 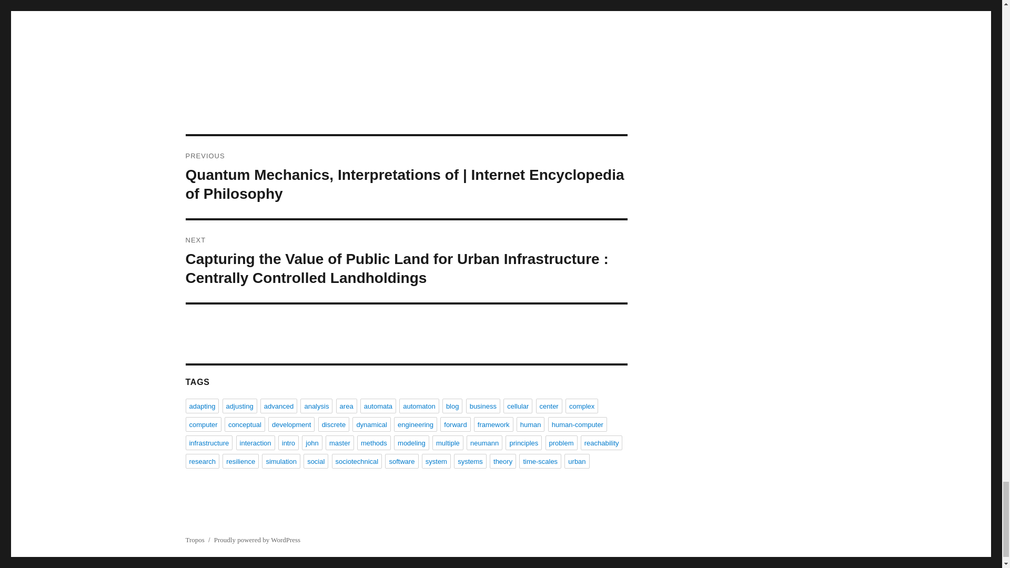 I want to click on forward, so click(x=456, y=424).